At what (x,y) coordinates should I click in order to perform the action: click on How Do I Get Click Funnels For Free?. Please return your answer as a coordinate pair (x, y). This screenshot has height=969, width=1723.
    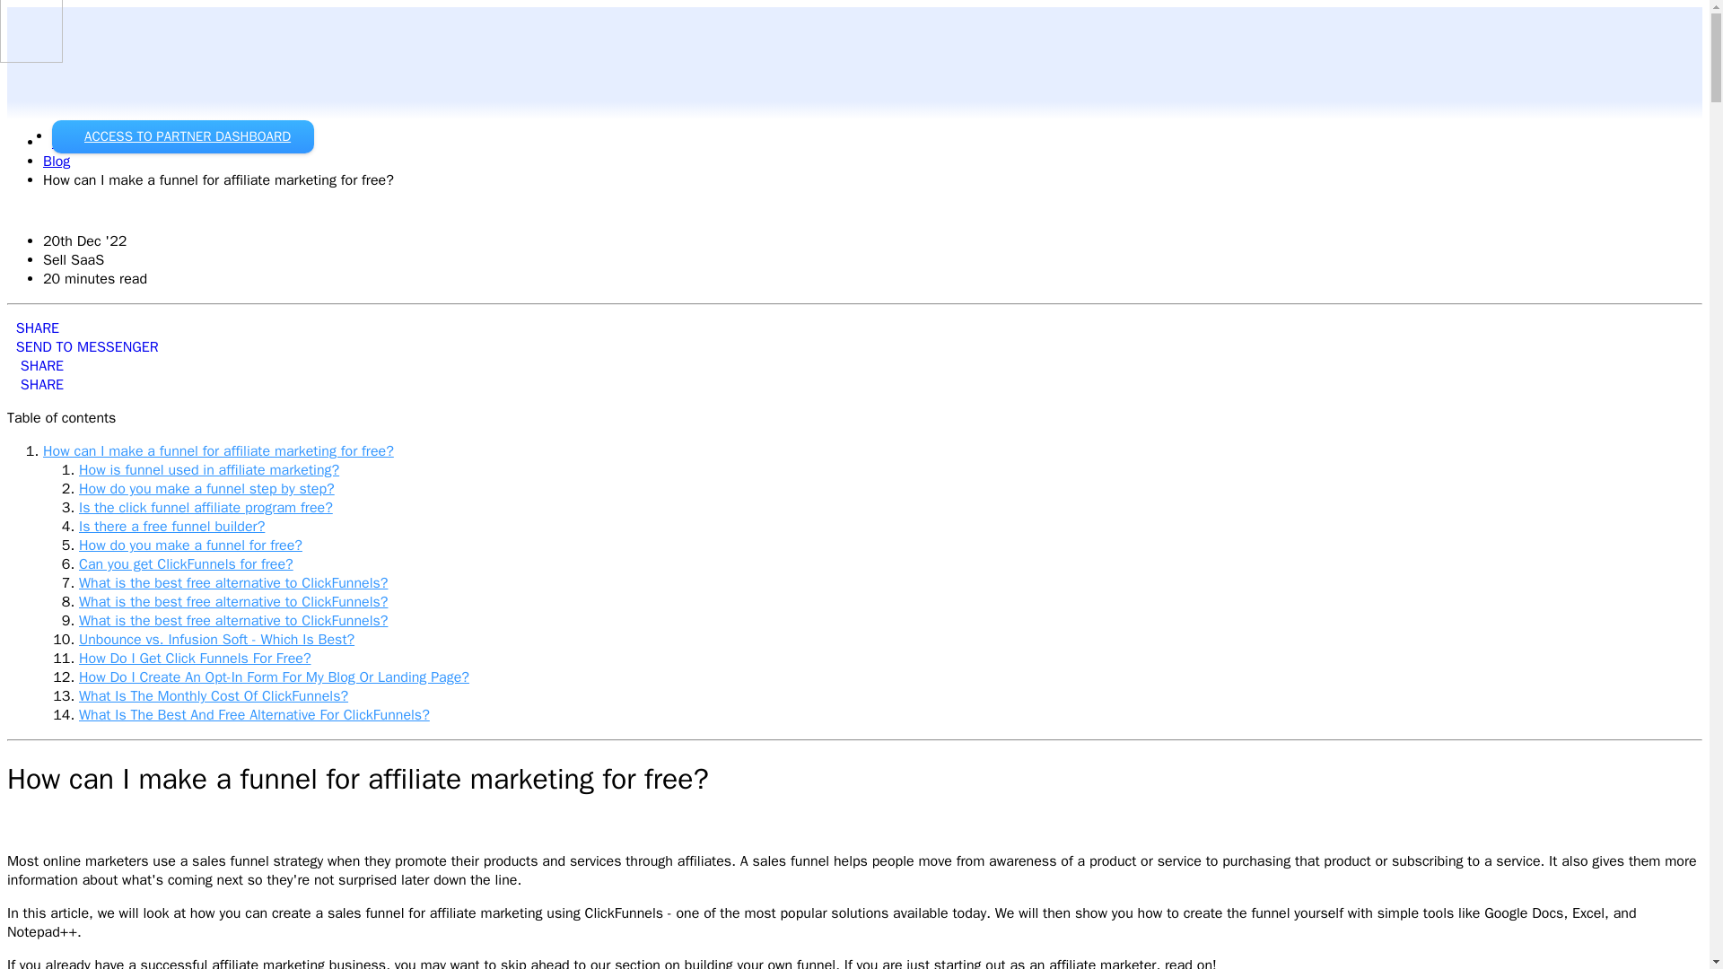
    Looking at the image, I should click on (196, 659).